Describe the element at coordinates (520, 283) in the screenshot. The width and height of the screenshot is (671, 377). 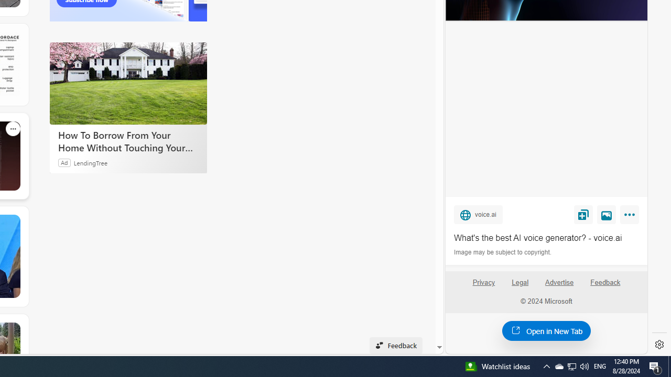
I see `Legal` at that location.